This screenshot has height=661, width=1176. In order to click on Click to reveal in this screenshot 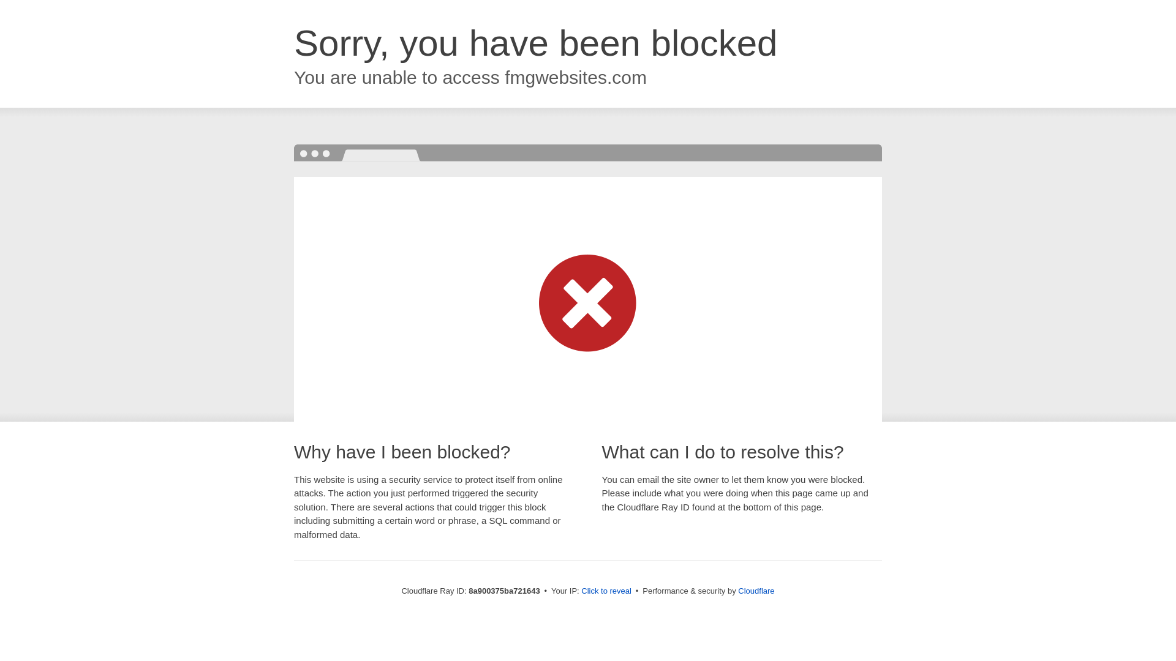, I will do `click(606, 591)`.